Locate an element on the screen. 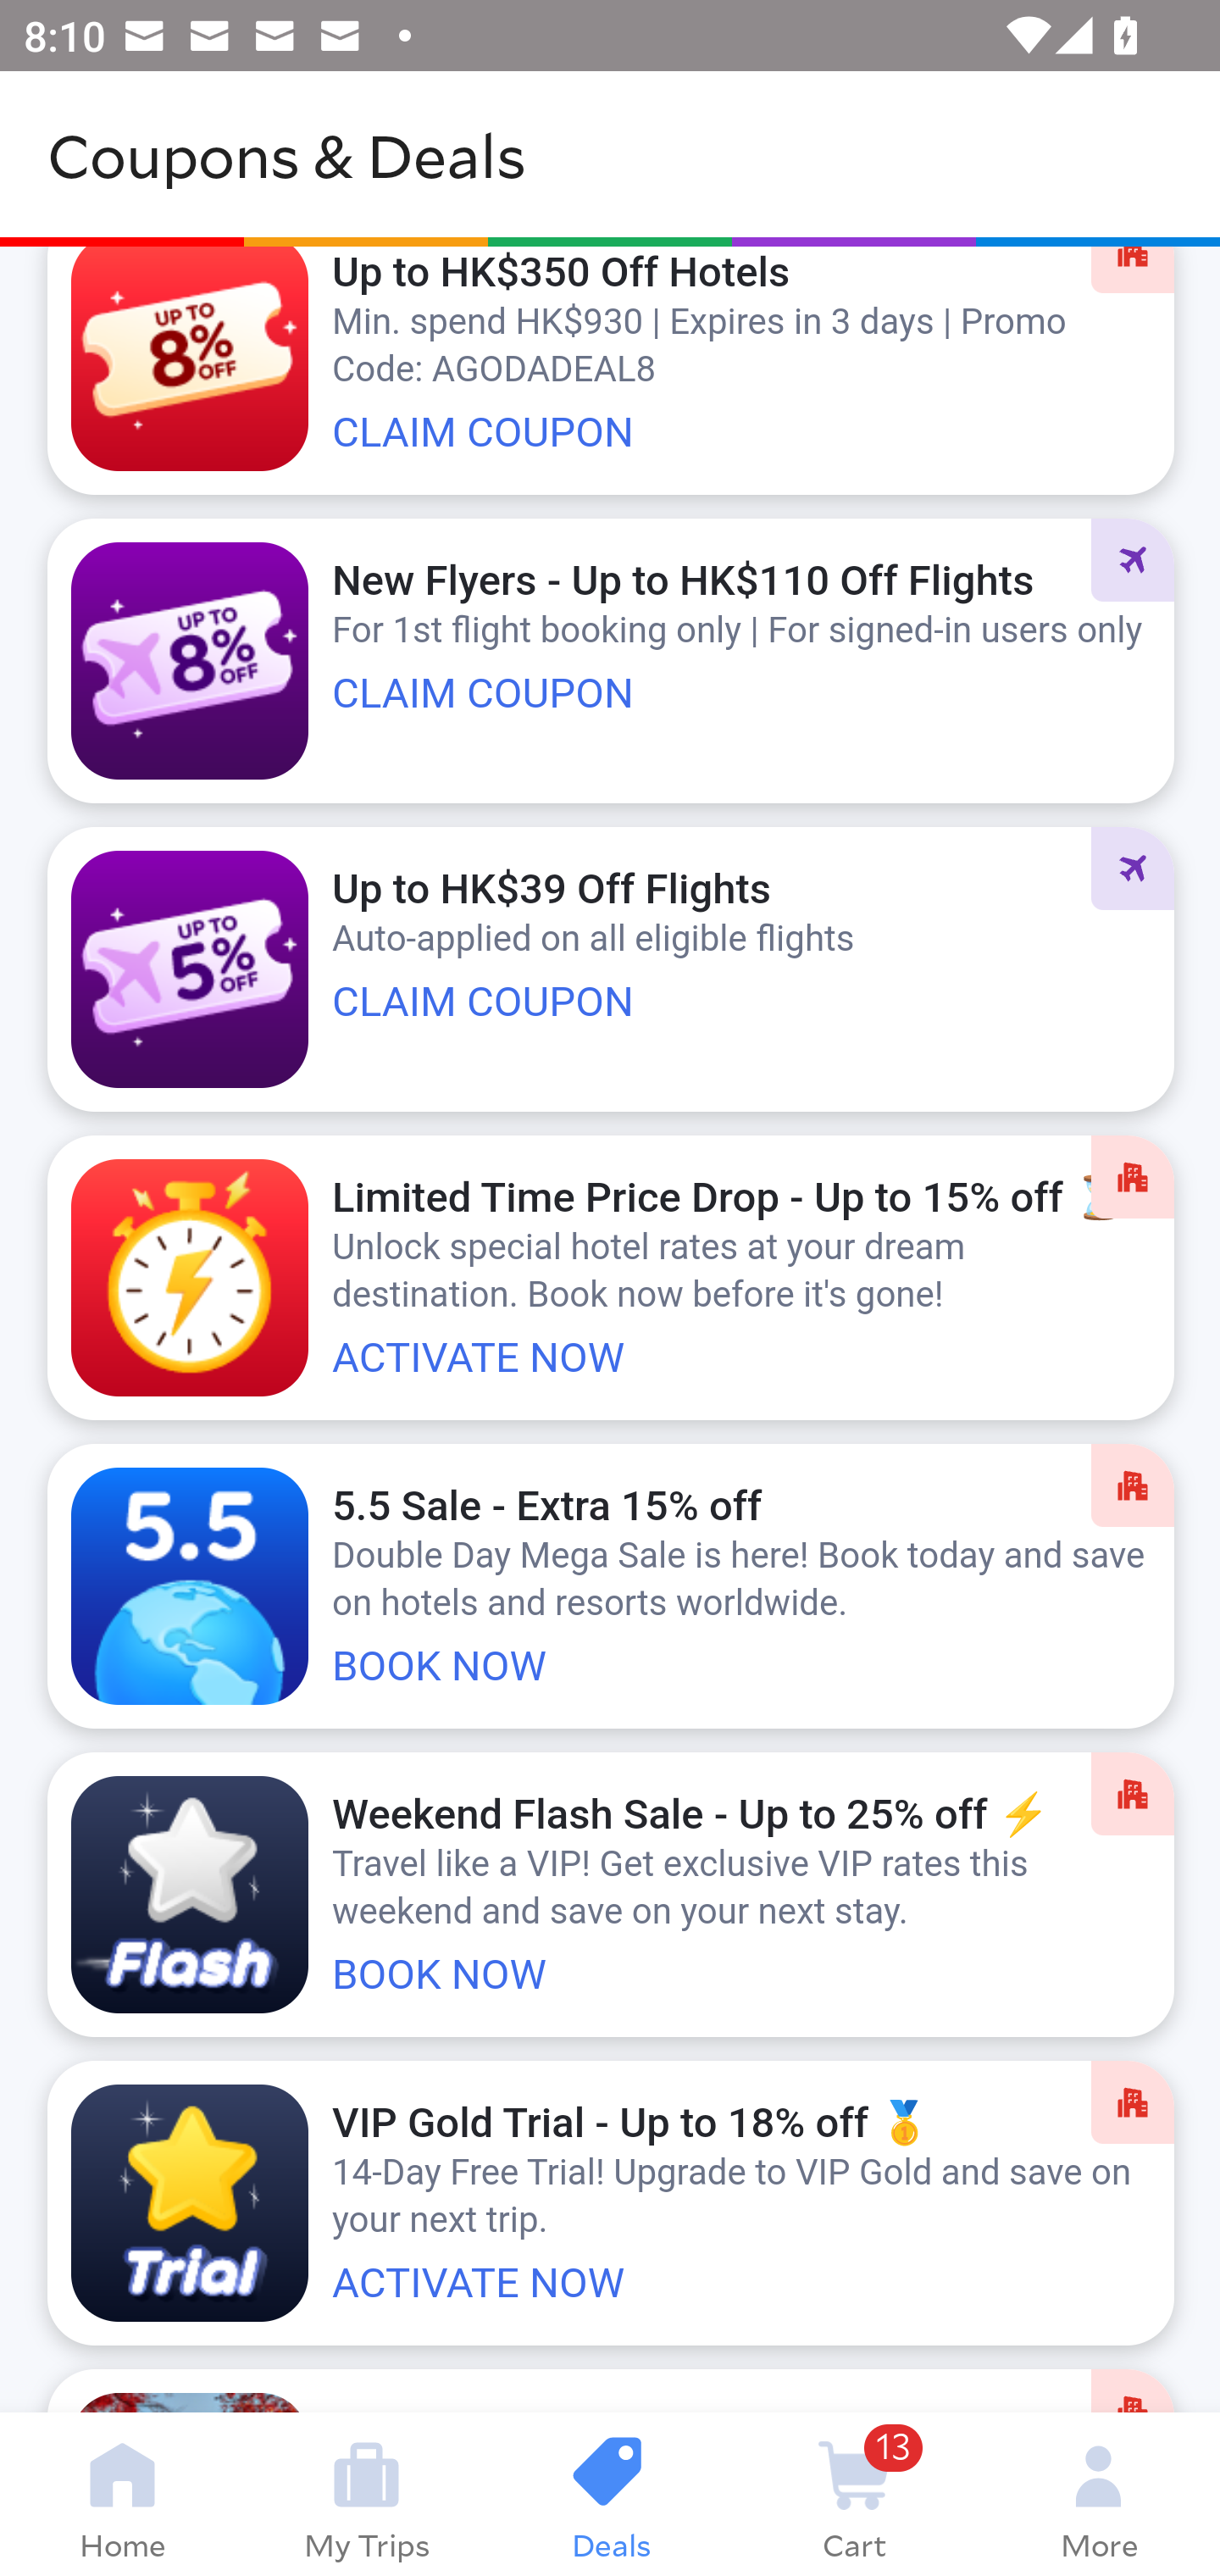  Deals is located at coordinates (610, 2495).